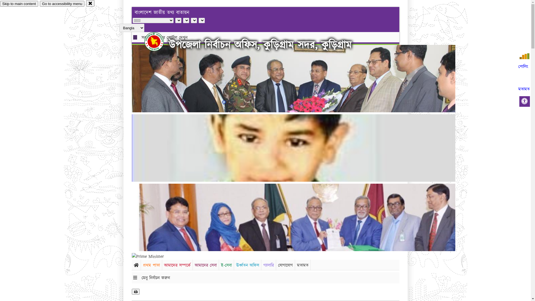 The width and height of the screenshot is (535, 301). Describe the element at coordinates (19, 4) in the screenshot. I see `Skip to main content` at that location.